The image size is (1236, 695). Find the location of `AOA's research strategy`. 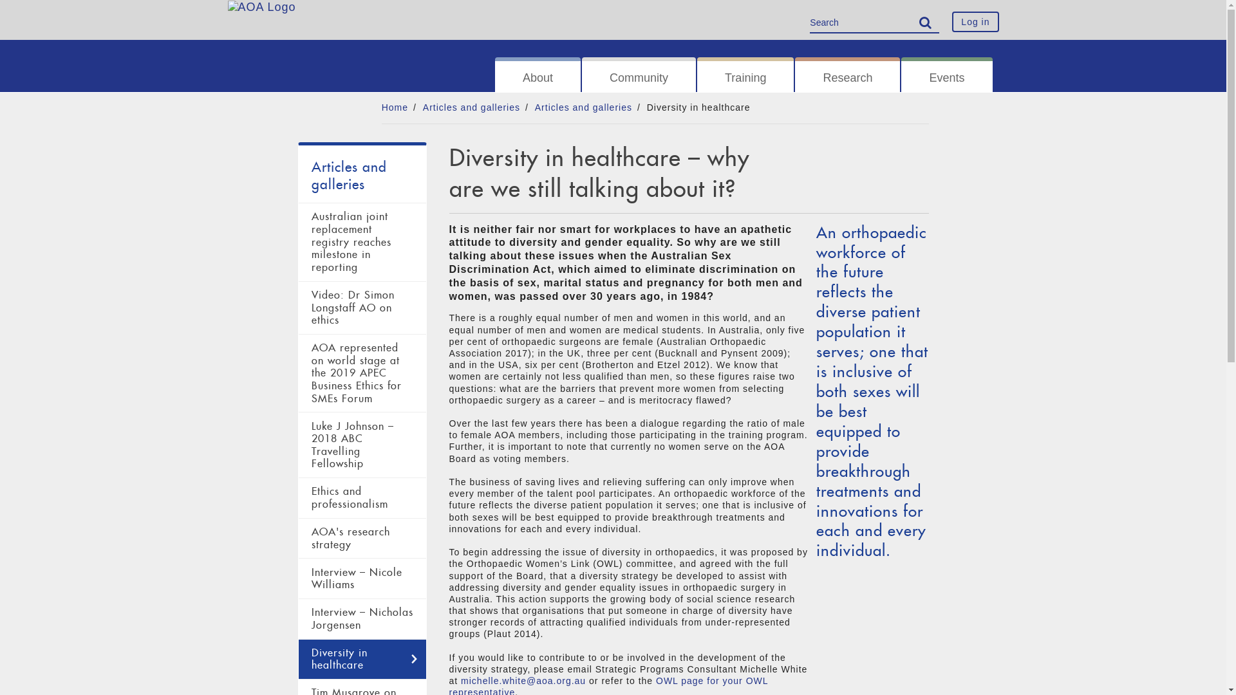

AOA's research strategy is located at coordinates (362, 539).